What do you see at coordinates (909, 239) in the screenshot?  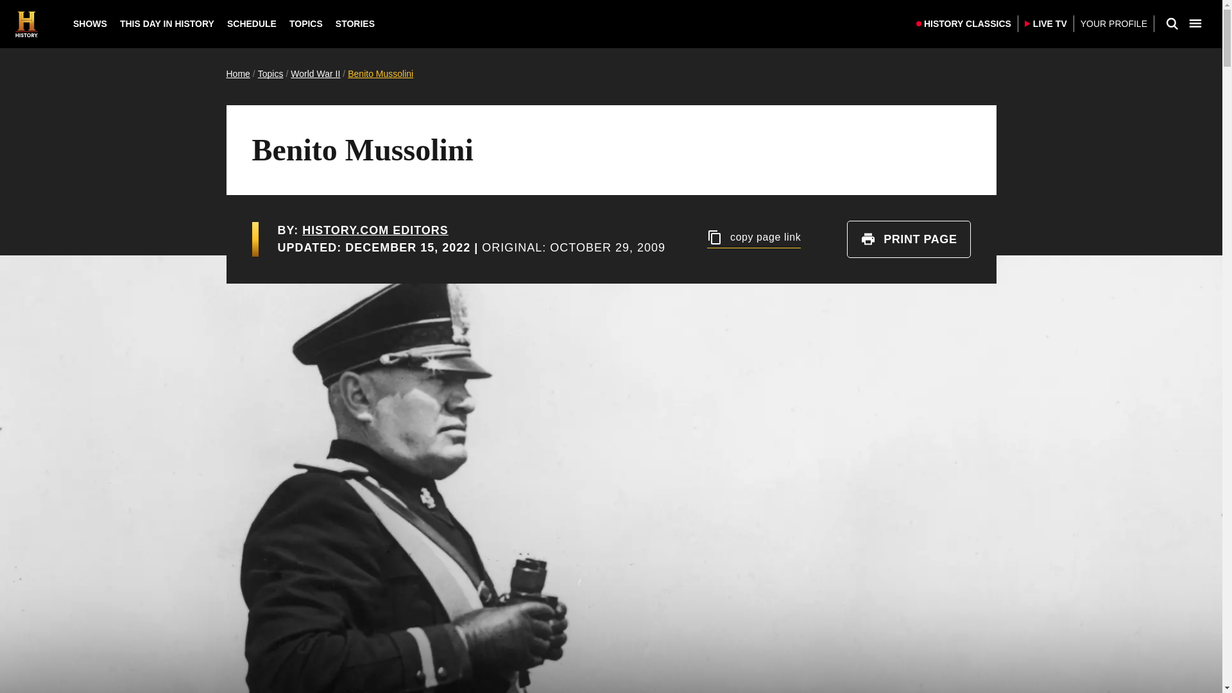 I see `PRINT PAGE` at bounding box center [909, 239].